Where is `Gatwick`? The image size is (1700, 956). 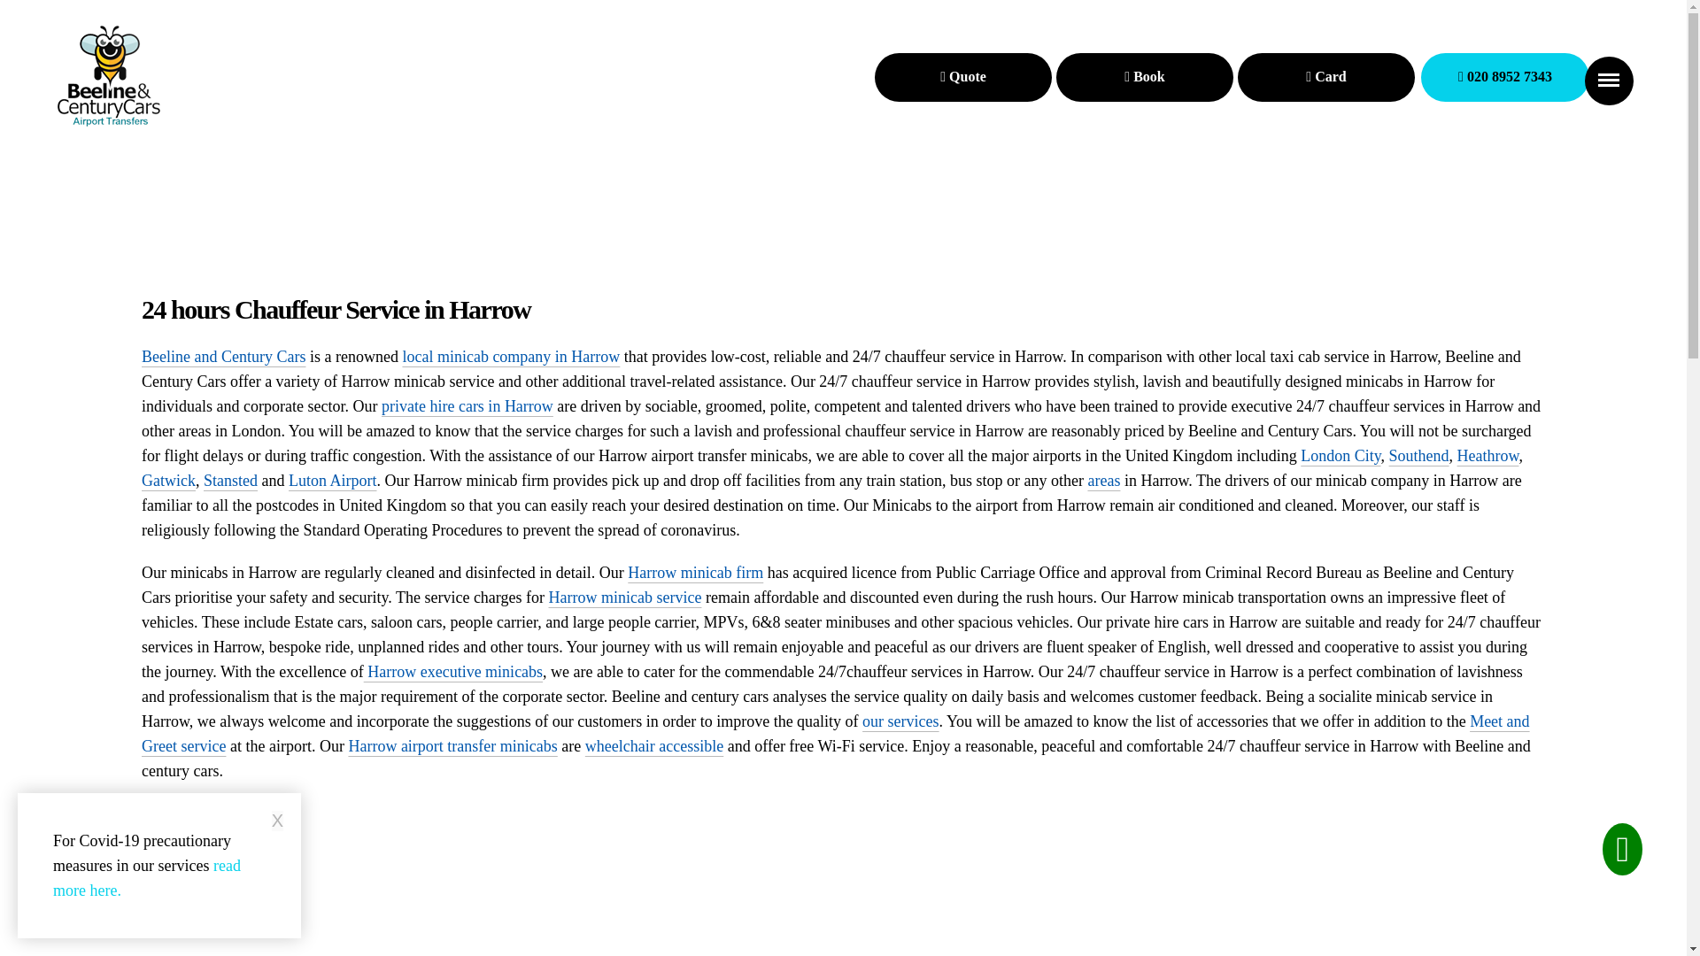 Gatwick is located at coordinates (168, 480).